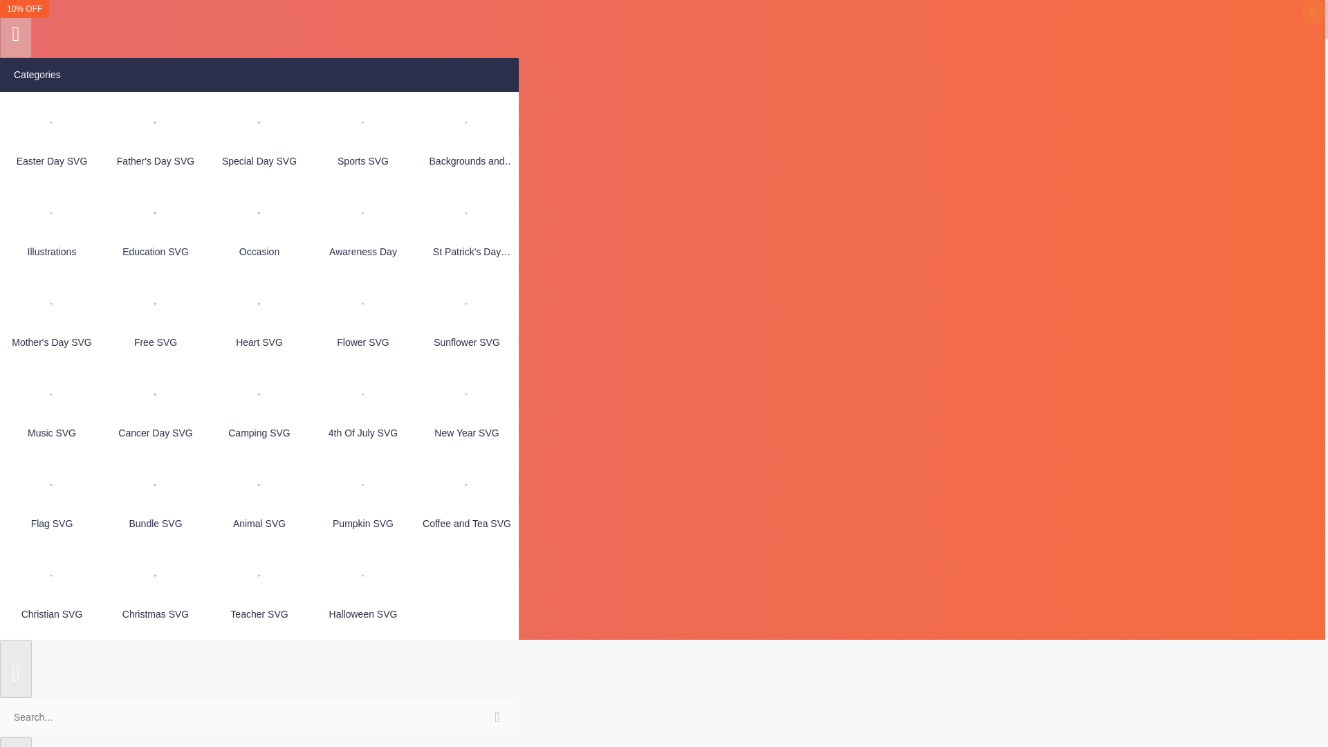 This screenshot has width=1328, height=747. Describe the element at coordinates (155, 318) in the screenshot. I see `Free SVG` at that location.